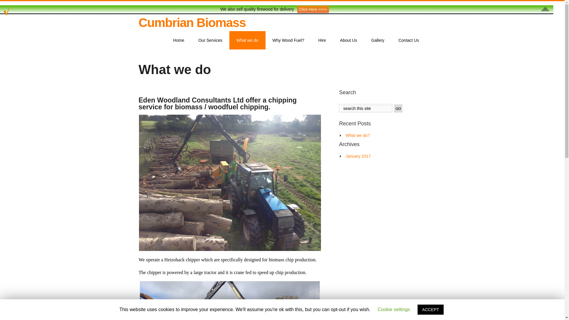 The width and height of the screenshot is (569, 320). Describe the element at coordinates (378, 40) in the screenshot. I see `Gallery` at that location.